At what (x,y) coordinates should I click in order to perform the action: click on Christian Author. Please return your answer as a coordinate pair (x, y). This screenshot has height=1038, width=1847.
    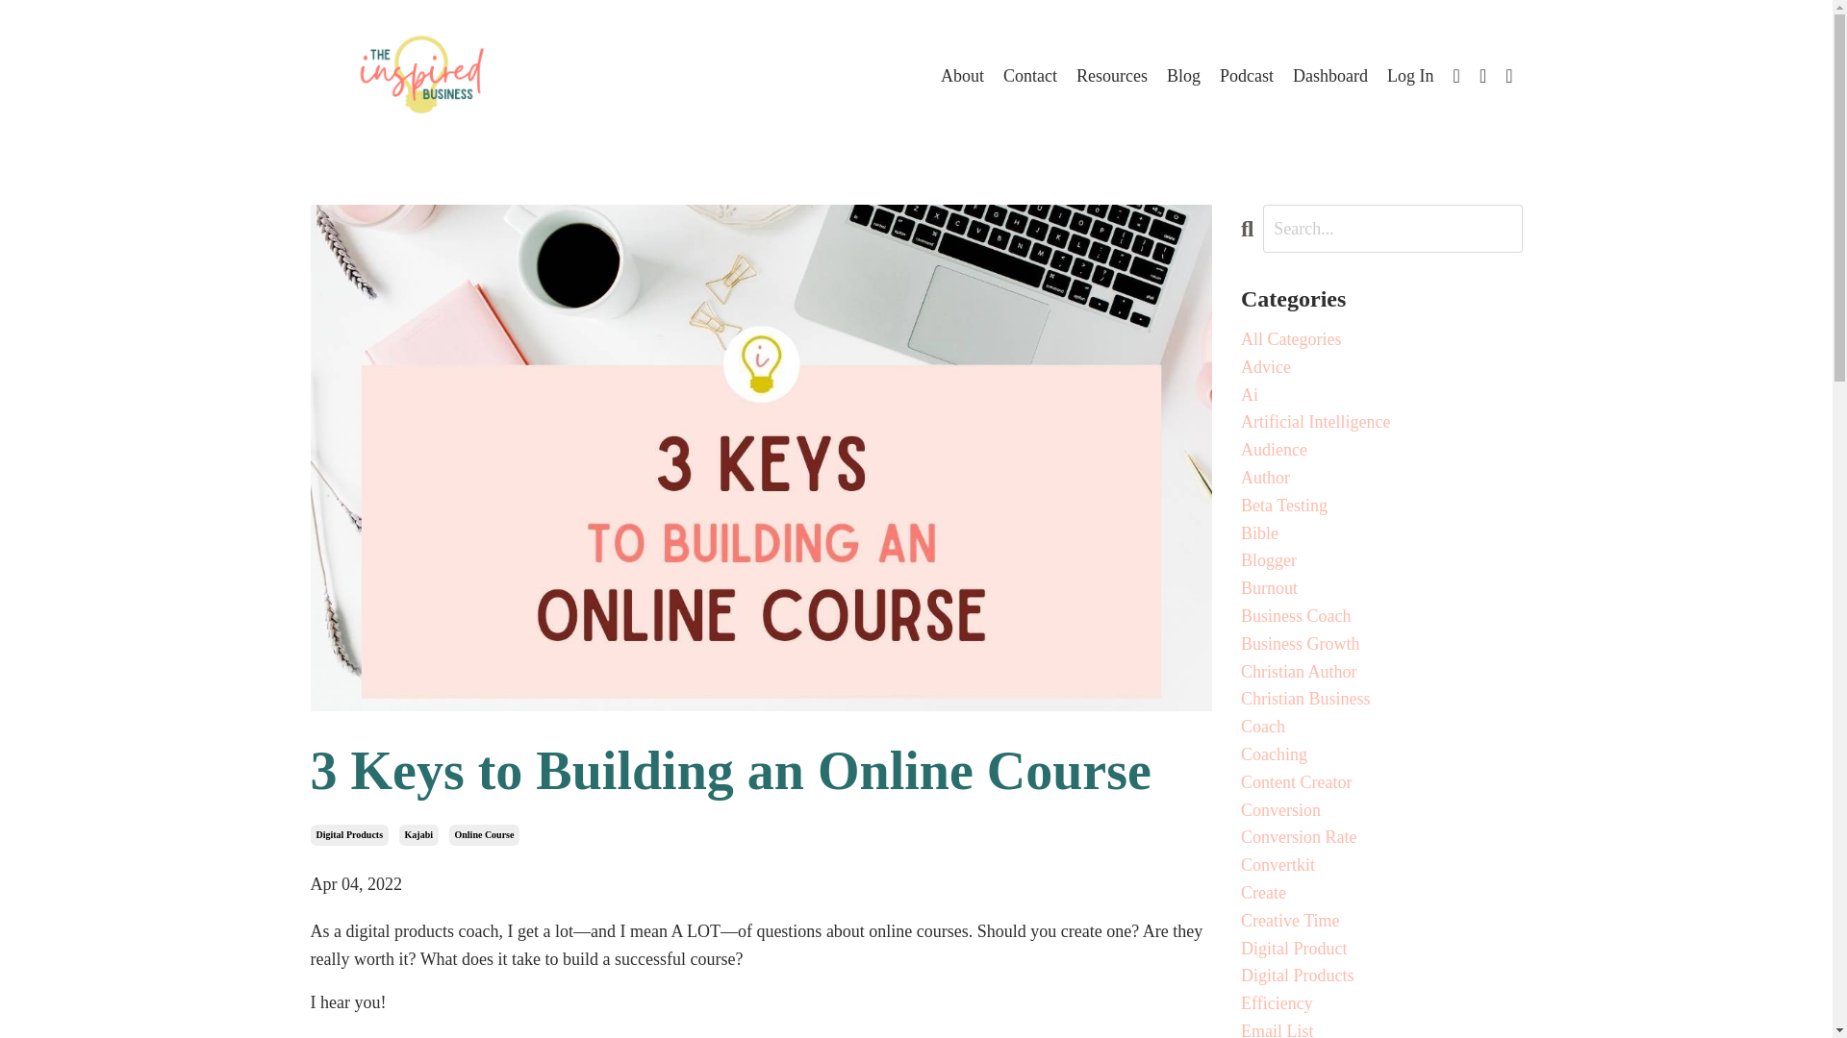
    Looking at the image, I should click on (1381, 671).